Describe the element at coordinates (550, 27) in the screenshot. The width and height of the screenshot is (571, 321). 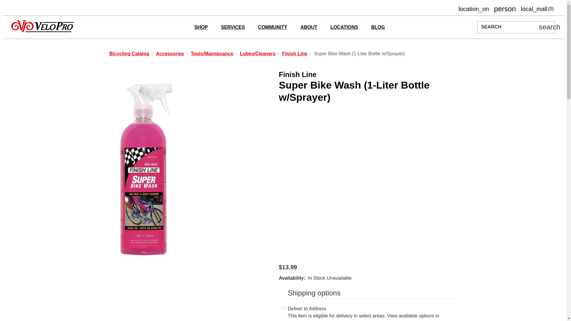
I see `Search` at that location.